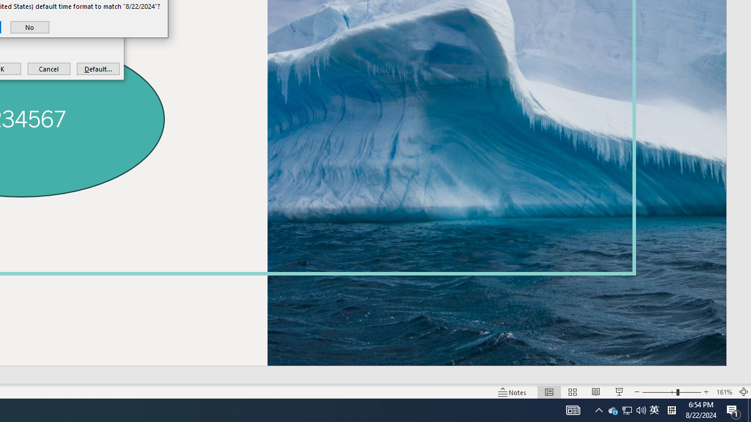  Describe the element at coordinates (627, 410) in the screenshot. I see `Notification Chevron` at that location.